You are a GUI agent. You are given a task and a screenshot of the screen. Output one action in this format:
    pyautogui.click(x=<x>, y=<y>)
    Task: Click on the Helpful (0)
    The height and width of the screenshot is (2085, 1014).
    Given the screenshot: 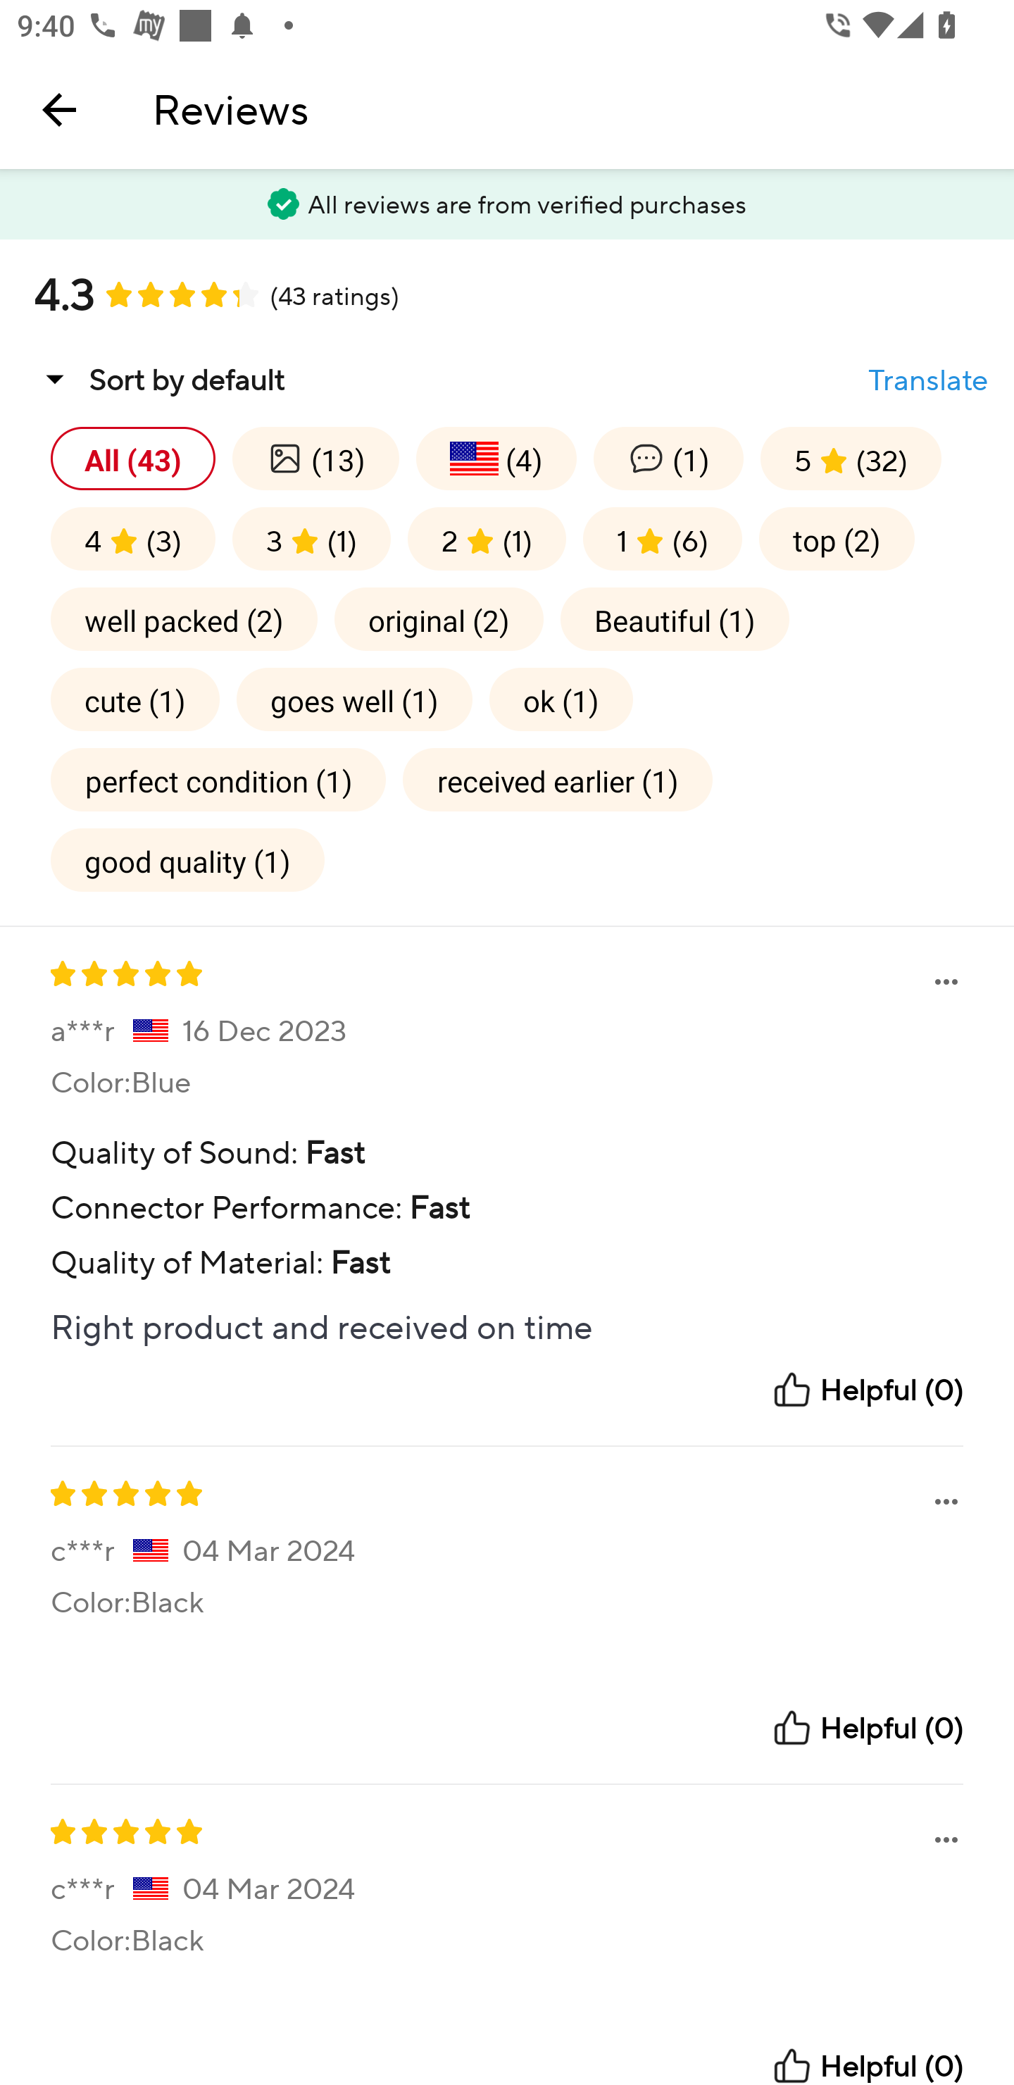 What is the action you would take?
    pyautogui.click(x=867, y=1389)
    